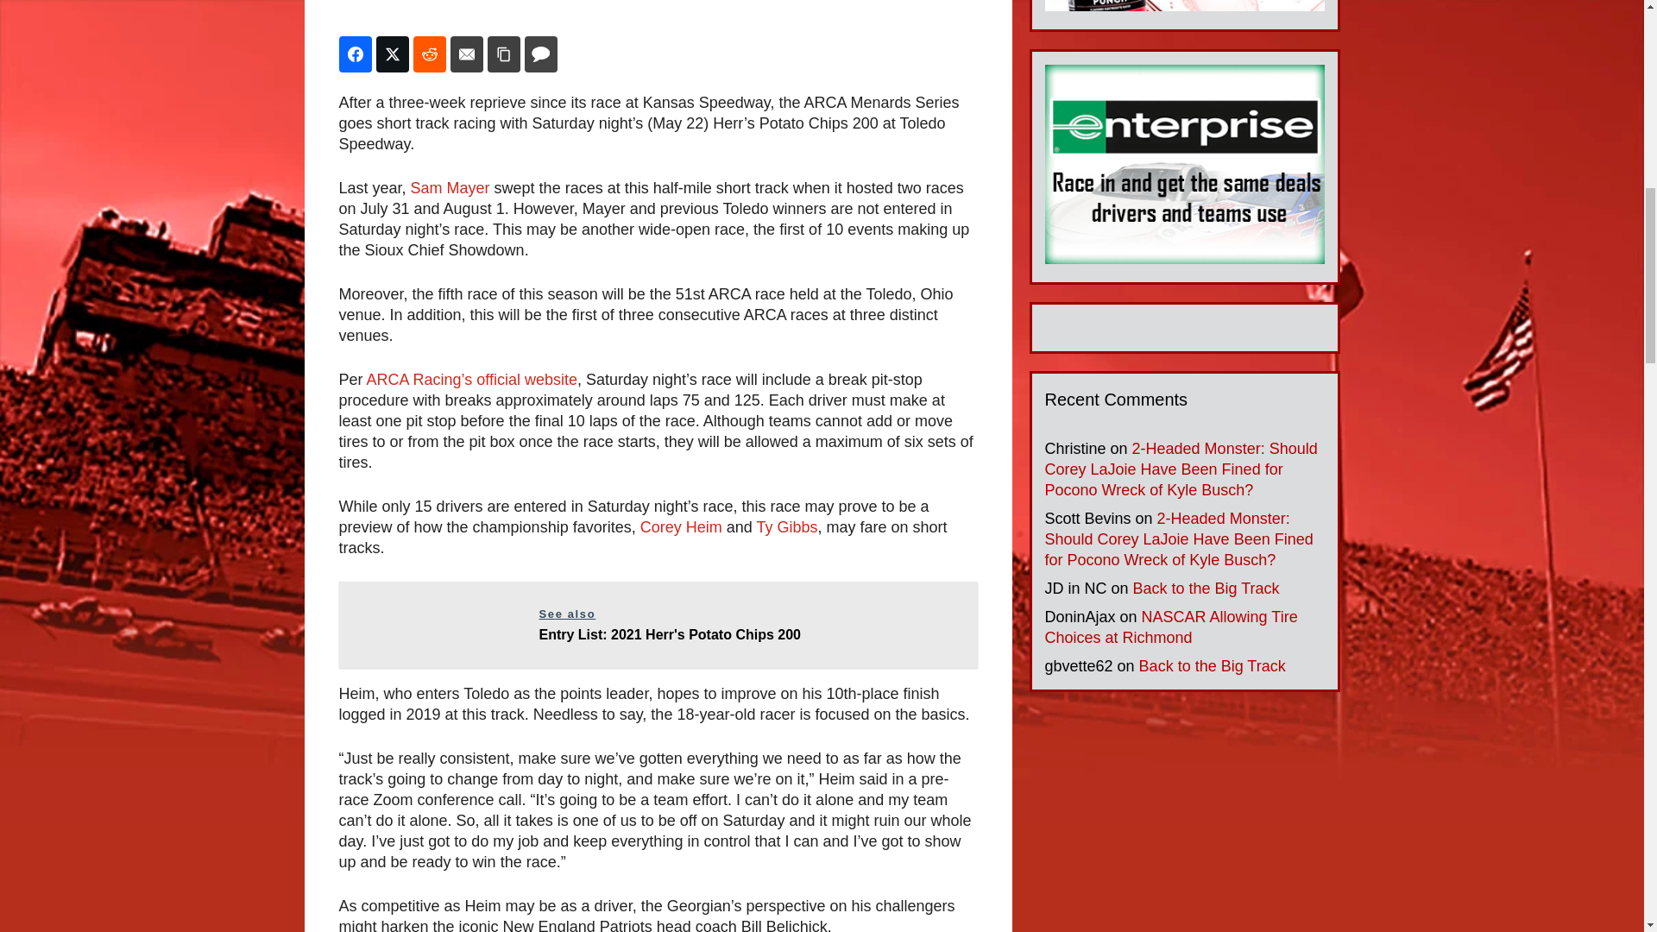  I want to click on Share on Copy Link, so click(503, 54).